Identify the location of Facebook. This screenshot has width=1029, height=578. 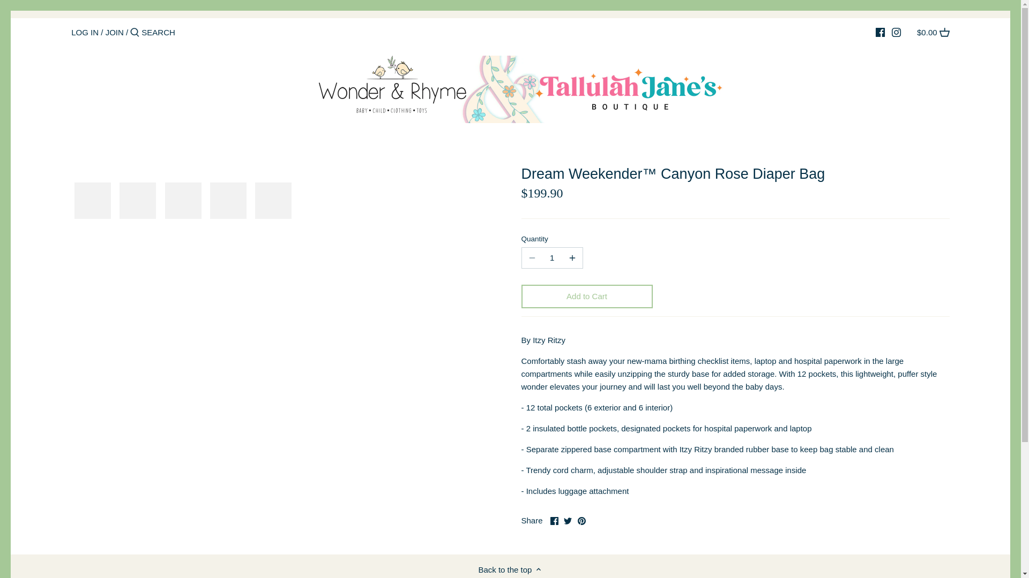
(554, 520).